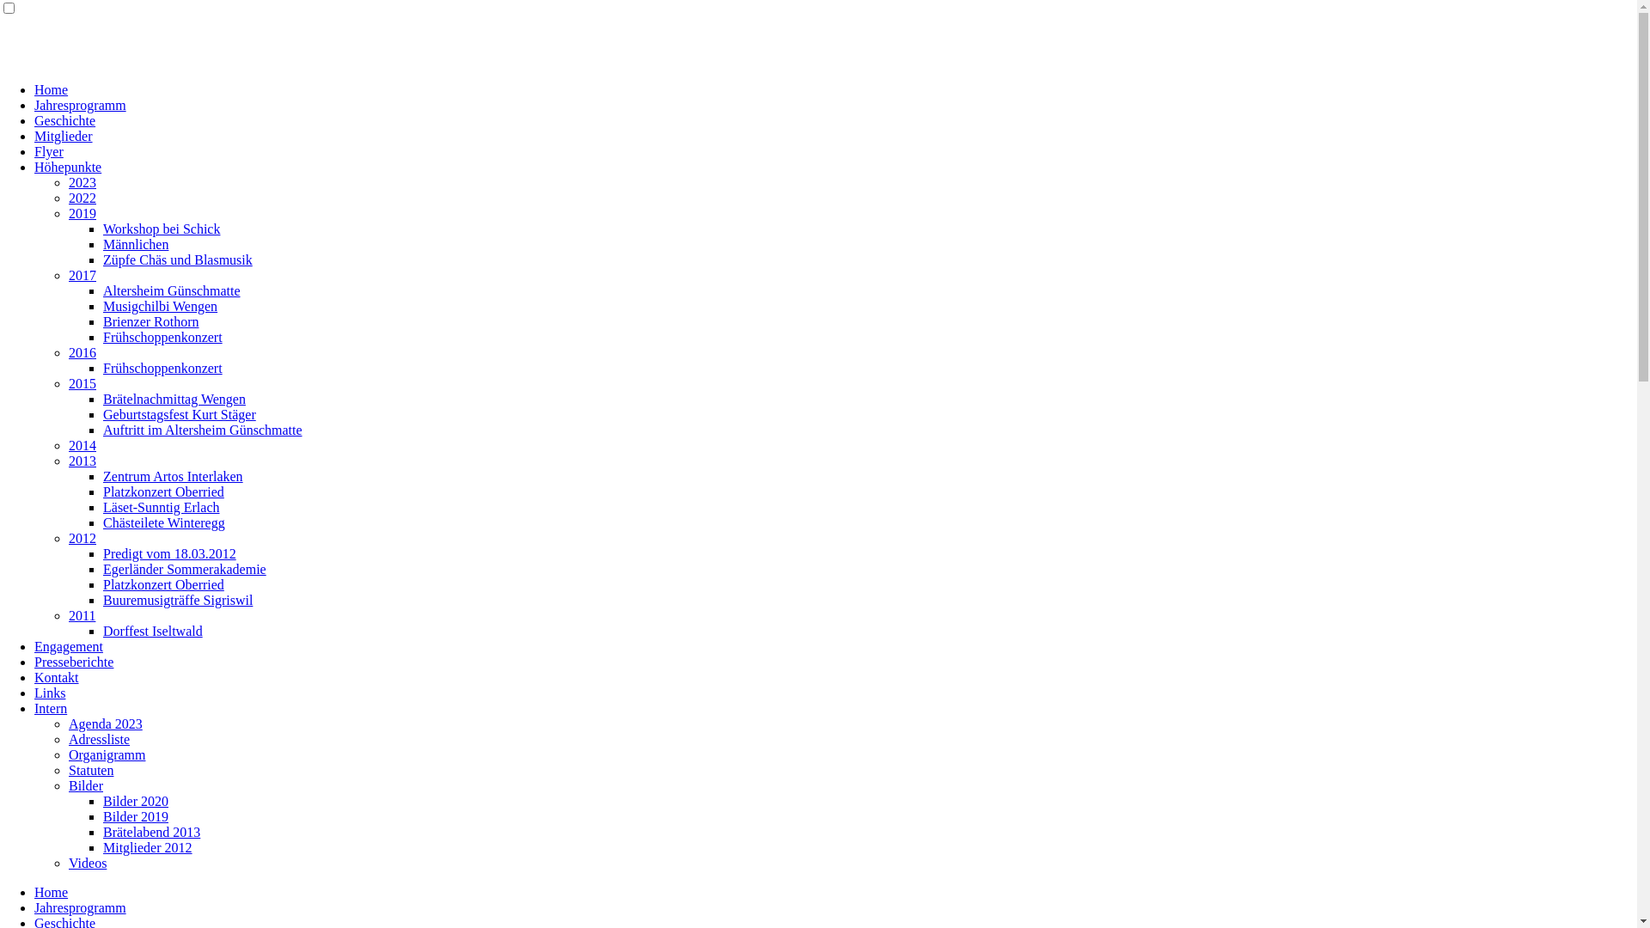  I want to click on Mitglieder, so click(64, 136).